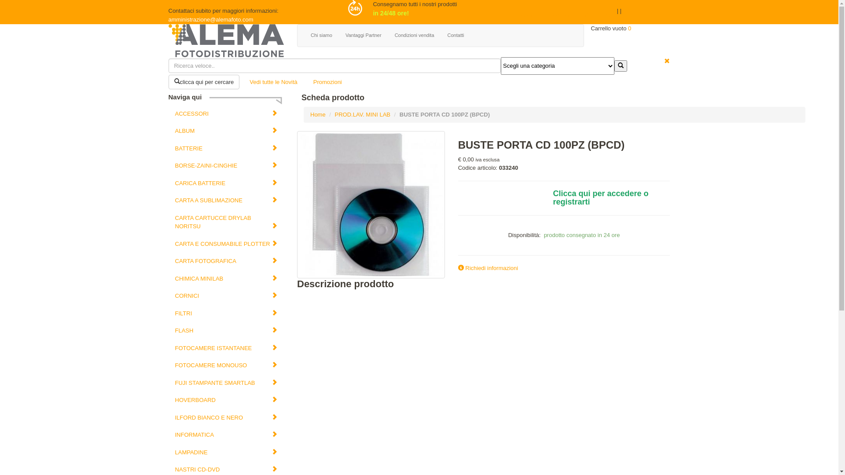 Image resolution: width=845 pixels, height=475 pixels. Describe the element at coordinates (226, 223) in the screenshot. I see `CARTA CARTUCCE DRYLAB NORITSU` at that location.